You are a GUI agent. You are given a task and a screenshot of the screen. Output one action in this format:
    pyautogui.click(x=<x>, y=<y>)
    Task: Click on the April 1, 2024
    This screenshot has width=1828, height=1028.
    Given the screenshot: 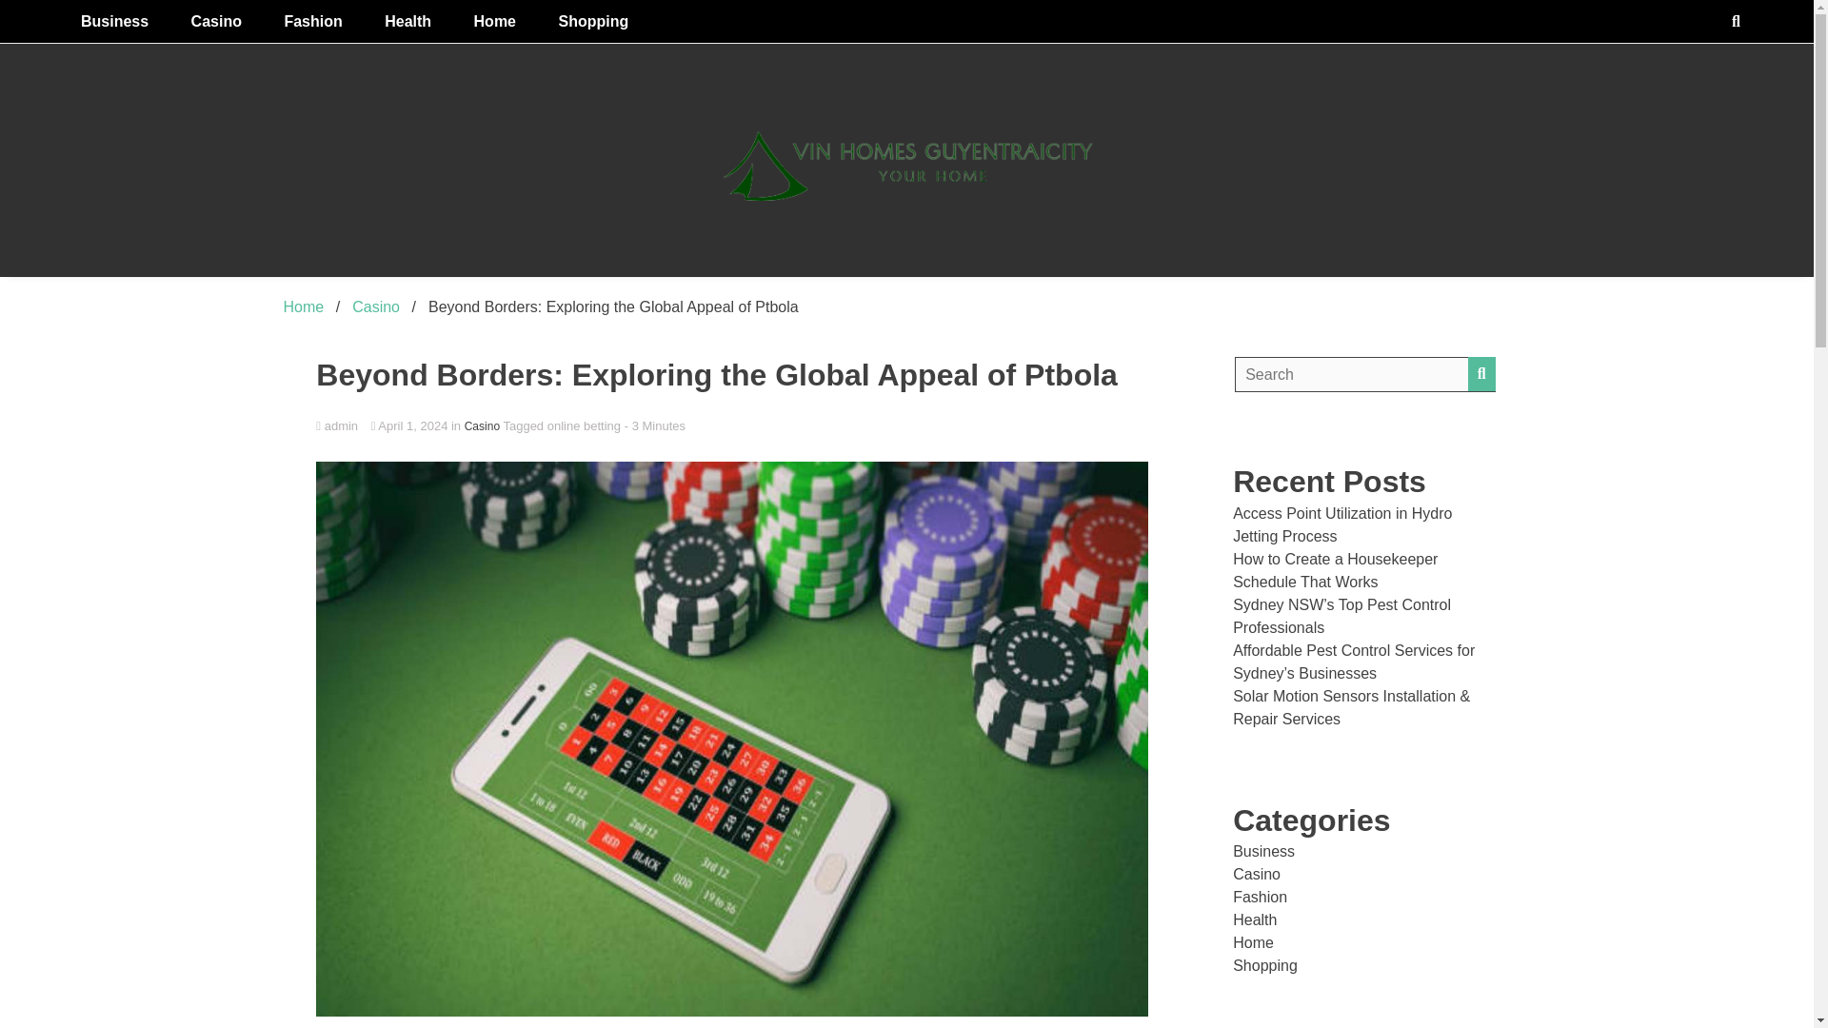 What is the action you would take?
    pyautogui.click(x=411, y=425)
    